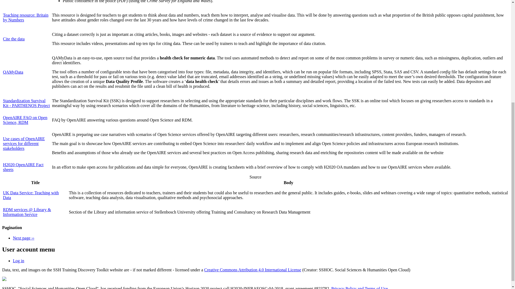 Image resolution: width=515 pixels, height=289 pixels. I want to click on Standardization Survival Kit - PARTHENOS Project, so click(26, 103).